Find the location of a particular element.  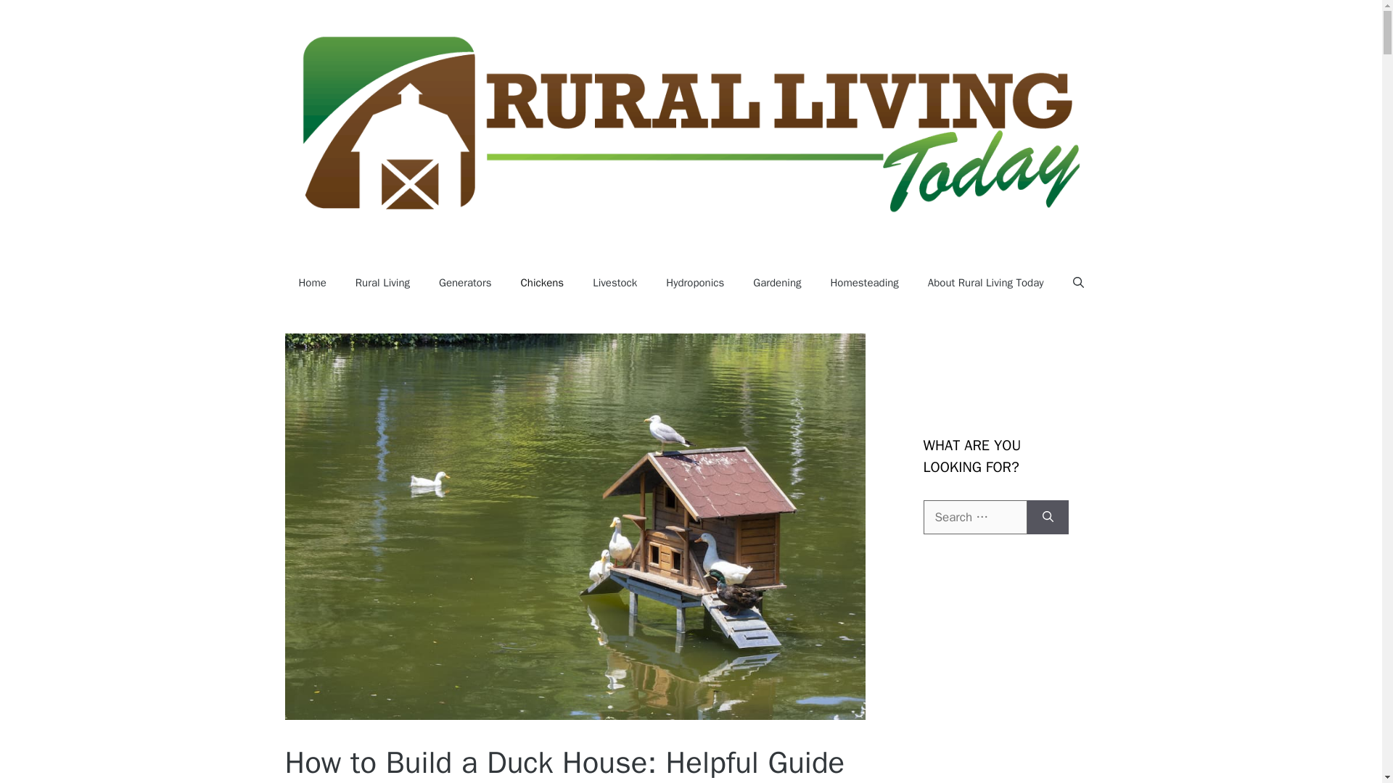

Livestock is located at coordinates (615, 283).